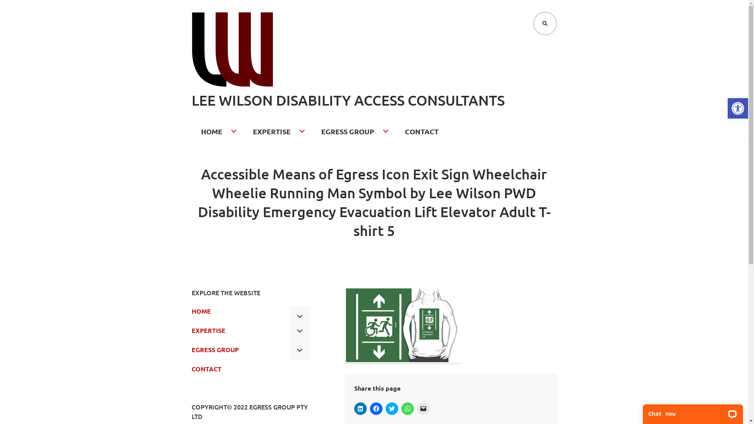  Describe the element at coordinates (278, 132) in the screenshot. I see `EXPERTISE` at that location.